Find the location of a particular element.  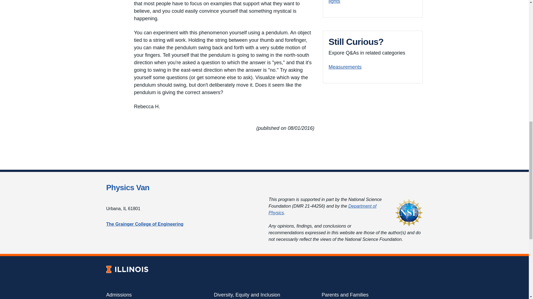

Physics Van is located at coordinates (128, 188).